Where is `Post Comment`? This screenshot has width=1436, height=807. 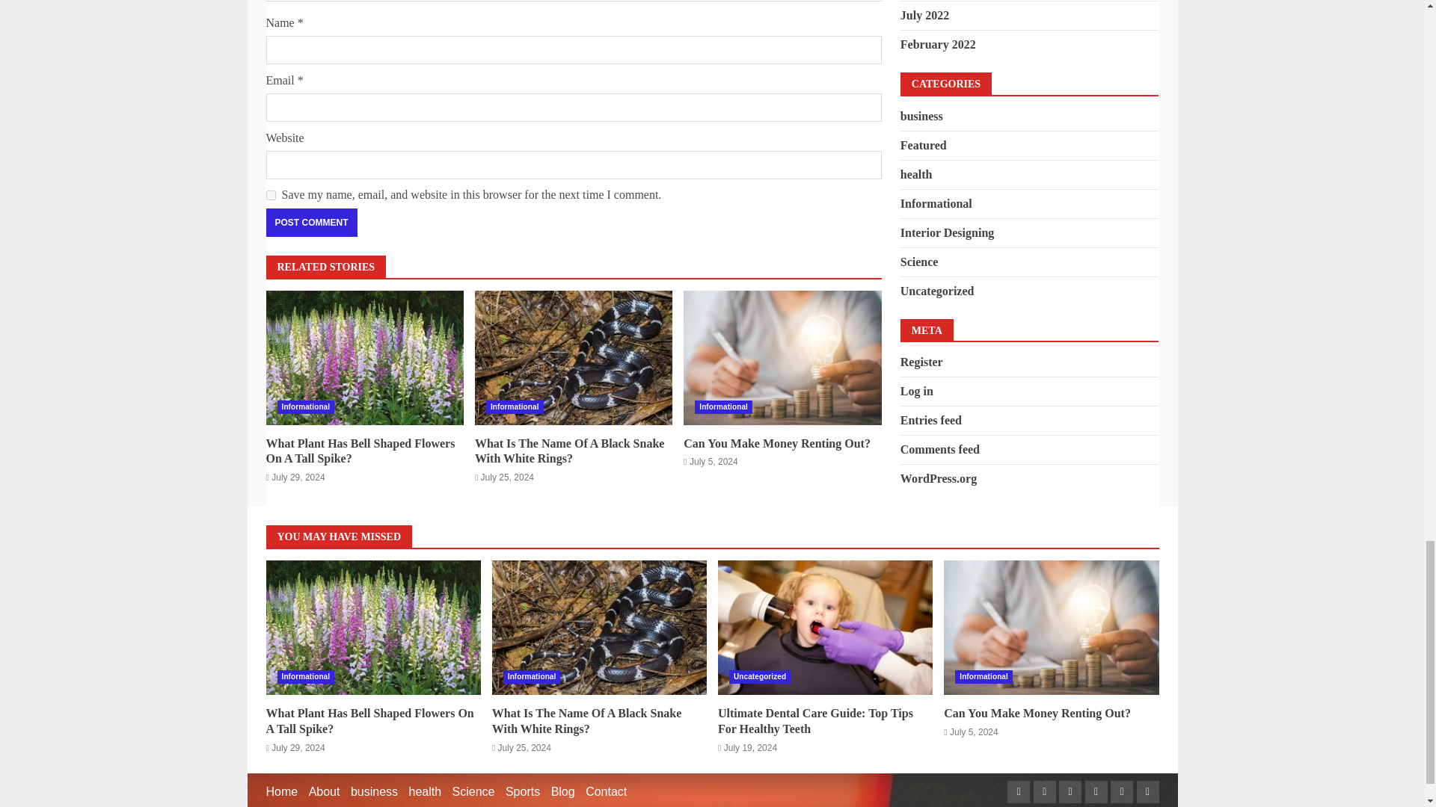 Post Comment is located at coordinates (311, 223).